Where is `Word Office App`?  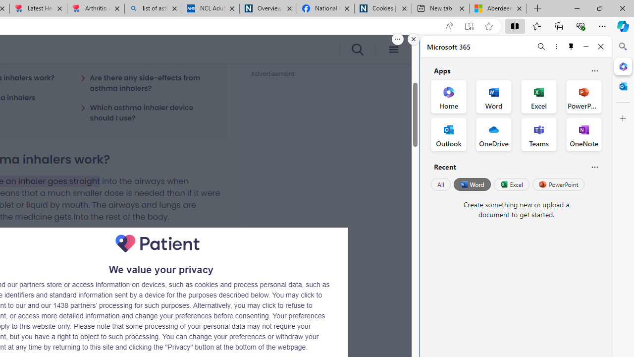
Word Office App is located at coordinates (493, 96).